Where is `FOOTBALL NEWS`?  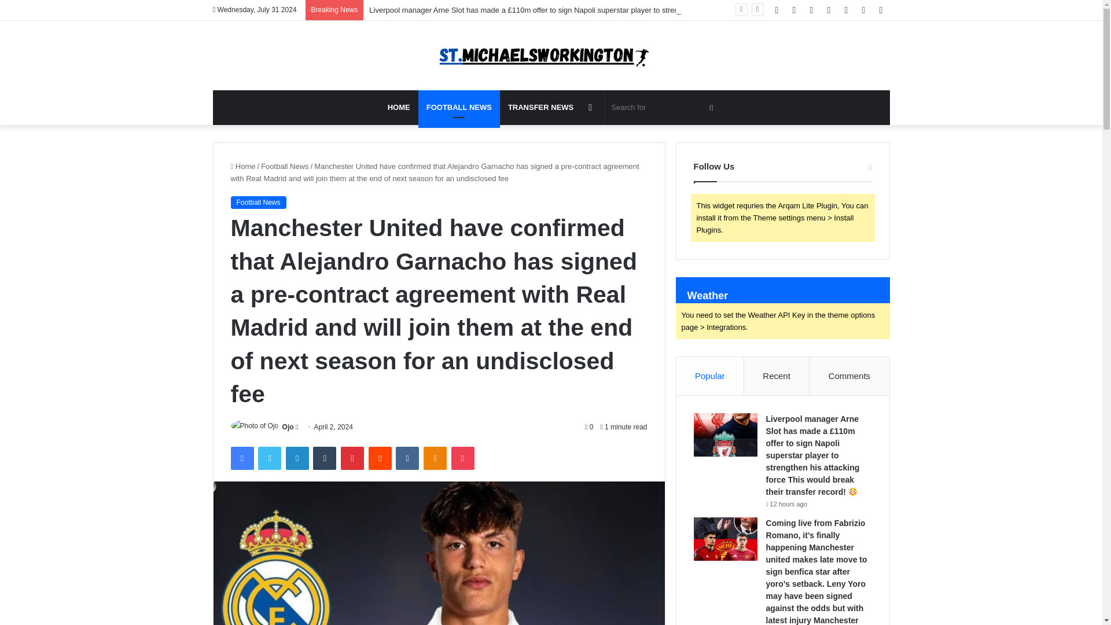
FOOTBALL NEWS is located at coordinates (459, 108).